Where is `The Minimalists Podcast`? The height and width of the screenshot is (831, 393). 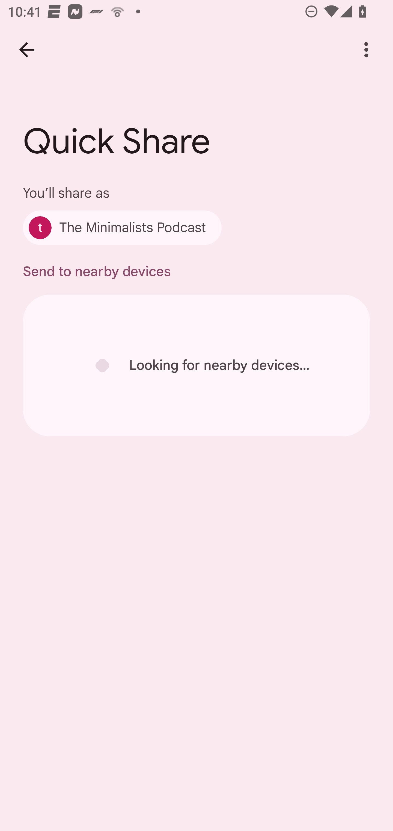 The Minimalists Podcast is located at coordinates (122, 227).